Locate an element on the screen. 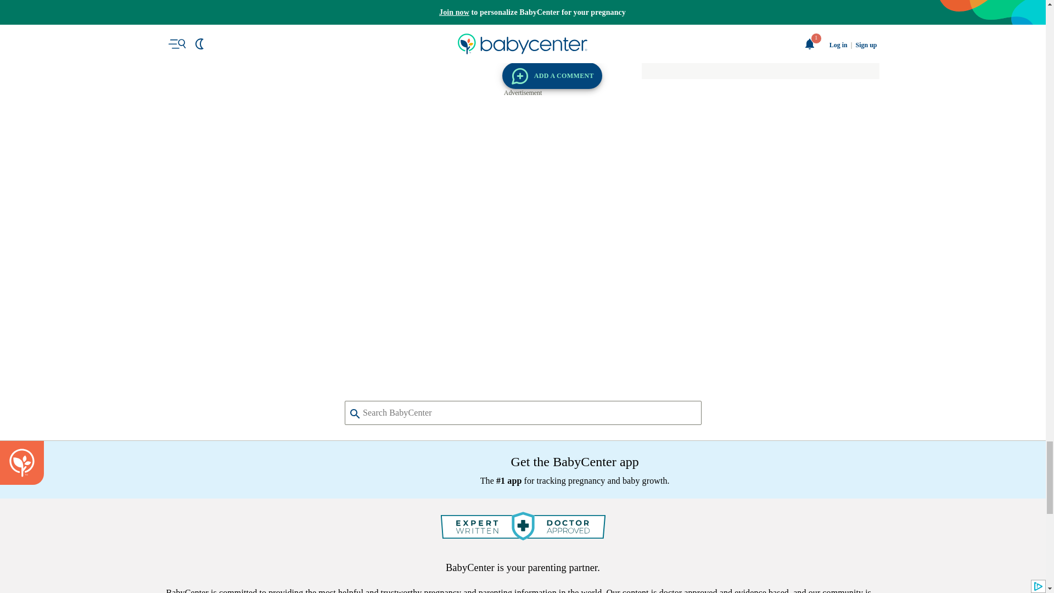 Image resolution: width=1054 pixels, height=593 pixels. Go to page number is located at coordinates (392, 26).